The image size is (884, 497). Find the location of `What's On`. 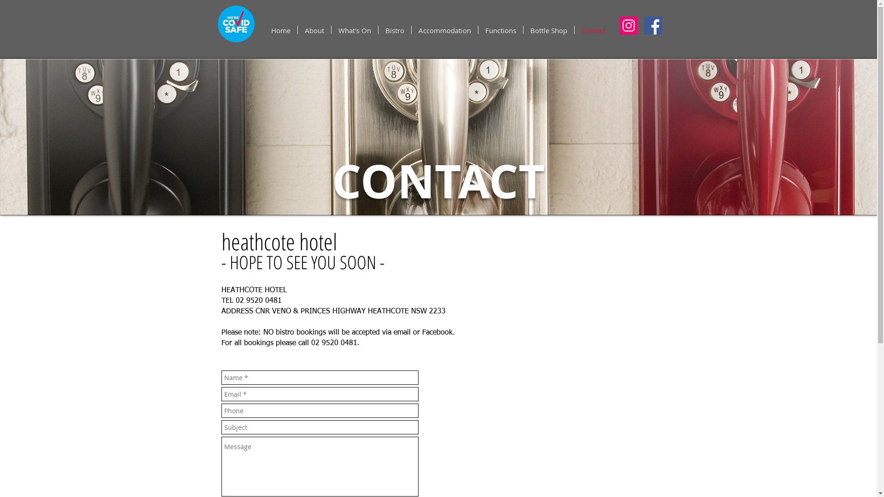

What's On is located at coordinates (355, 30).